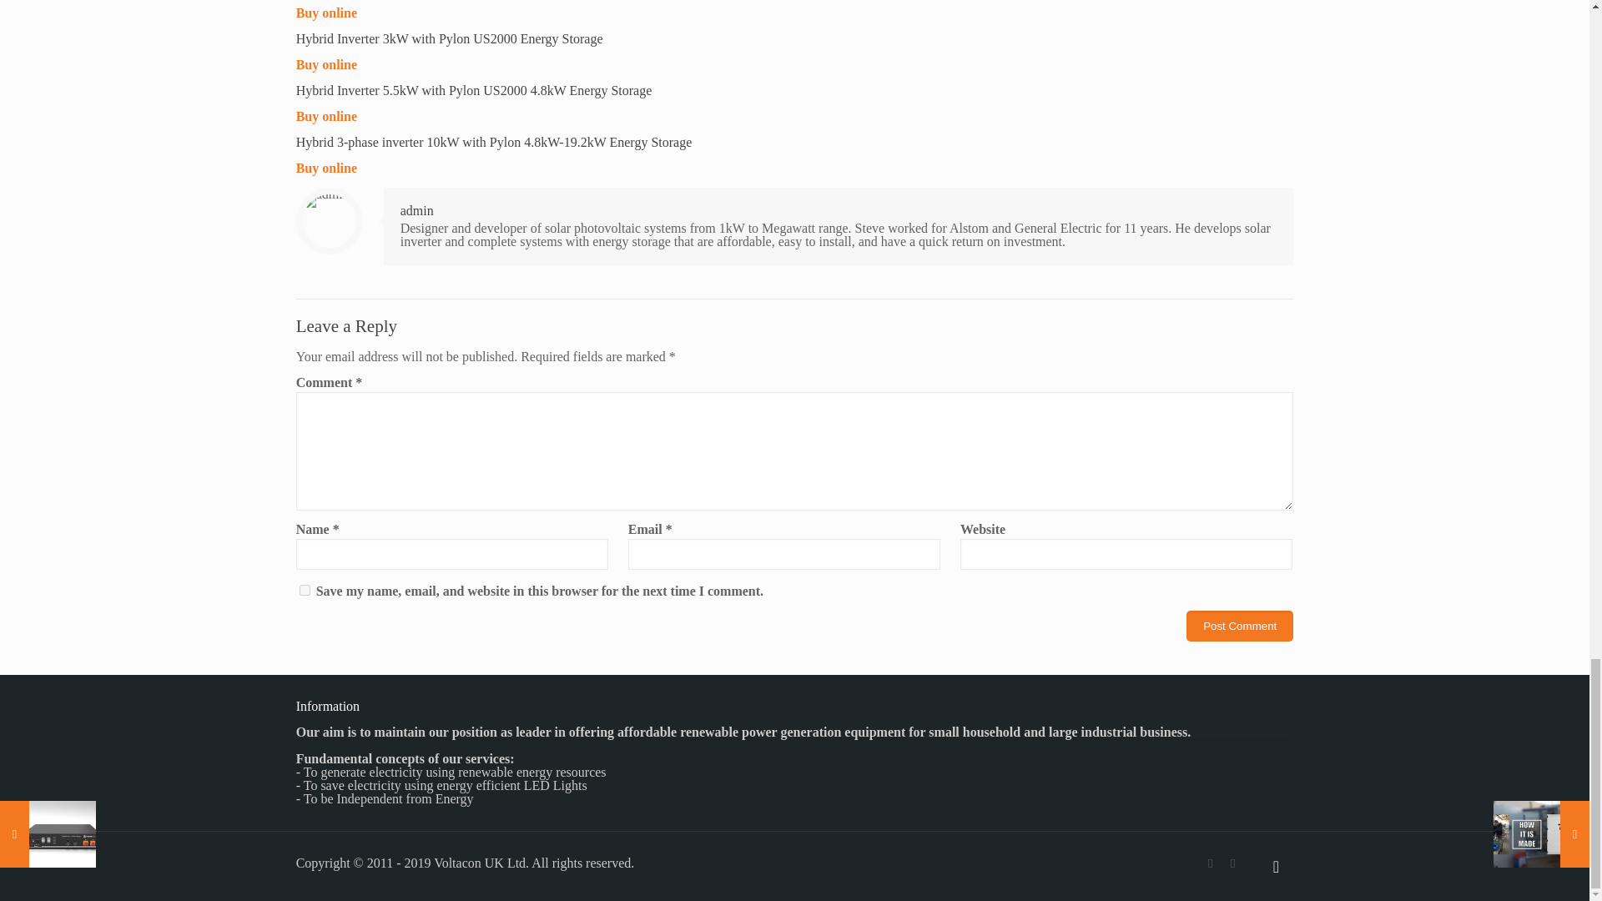 Image resolution: width=1602 pixels, height=901 pixels. I want to click on Twitter, so click(1232, 863).